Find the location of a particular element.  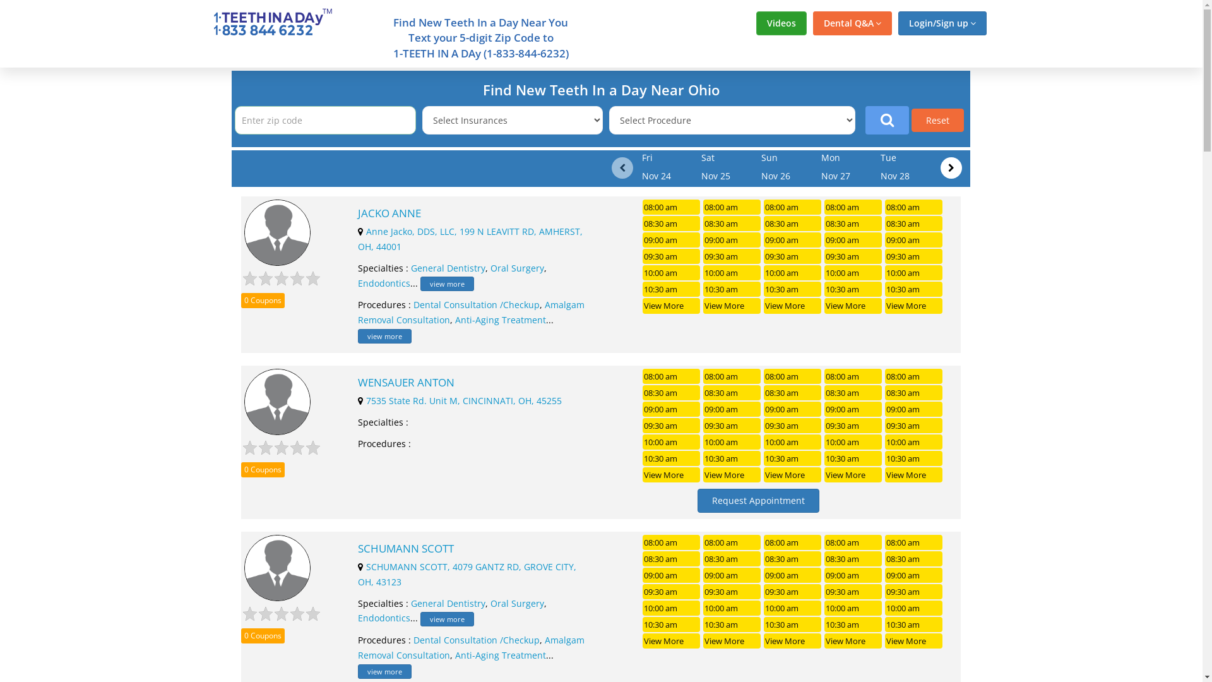

10:30 am is located at coordinates (671, 458).